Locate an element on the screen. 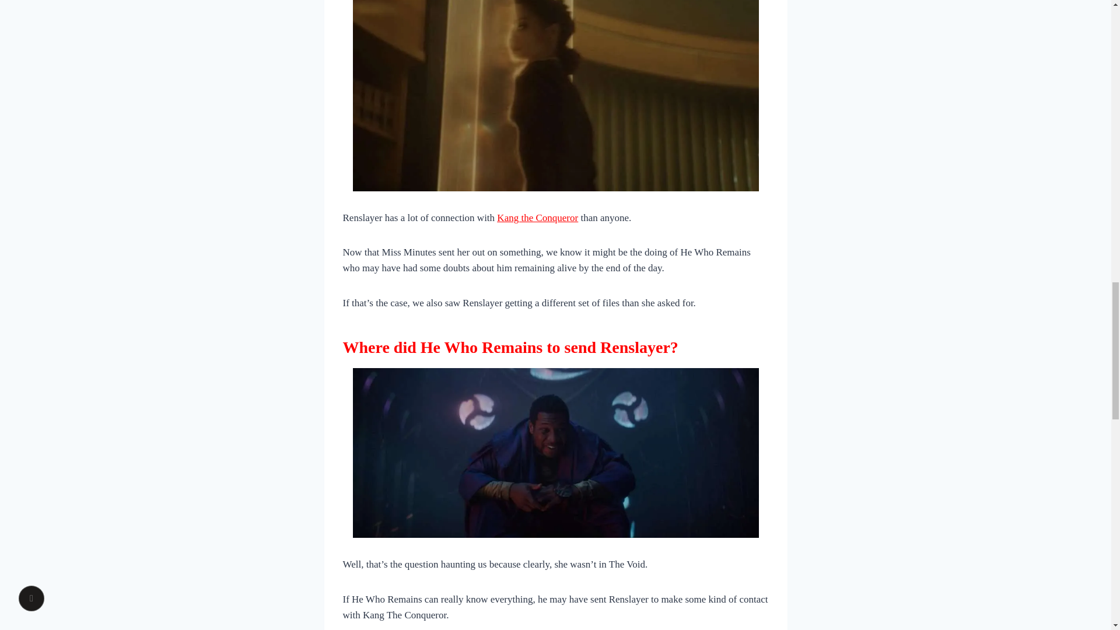 This screenshot has height=630, width=1120. Kang the Conqueror is located at coordinates (537, 218).